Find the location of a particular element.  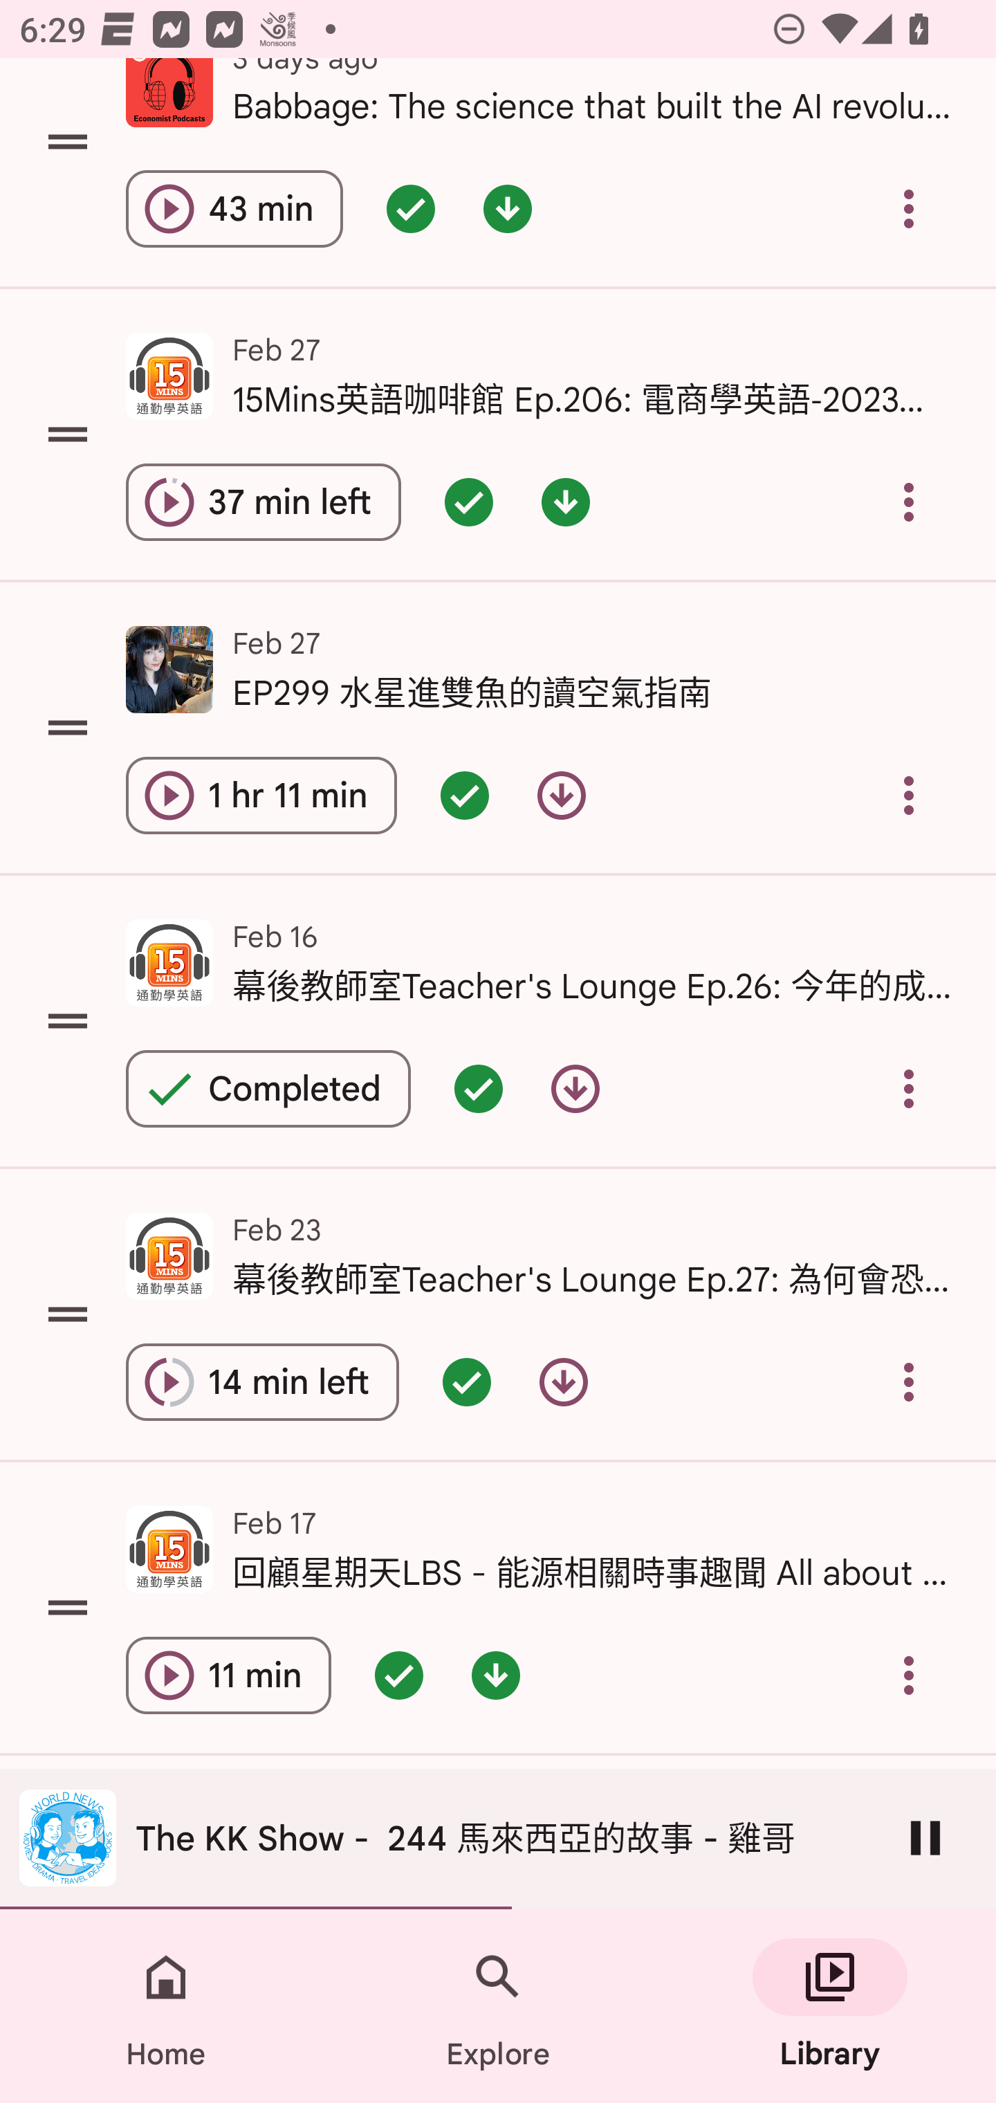

Episode queued - double tap for options is located at coordinates (398, 1674).